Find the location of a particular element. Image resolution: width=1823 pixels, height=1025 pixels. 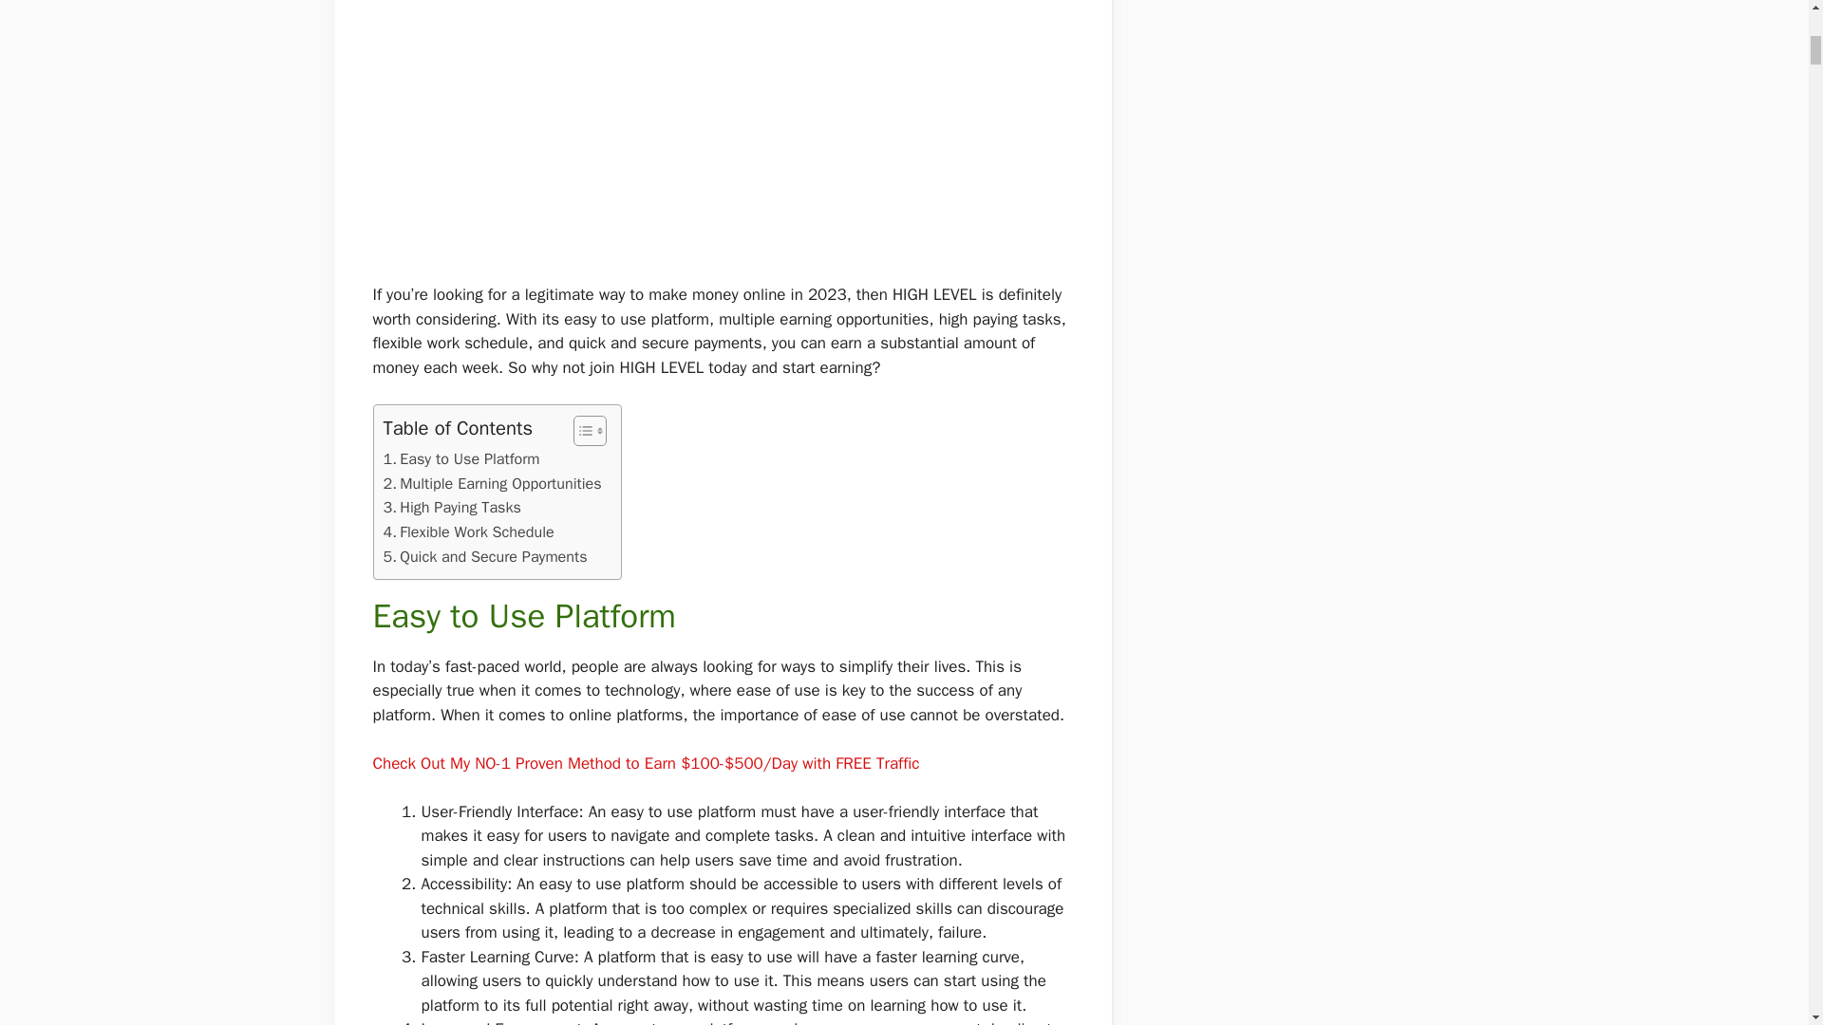

Multiple Earning Opportunities is located at coordinates (492, 483).